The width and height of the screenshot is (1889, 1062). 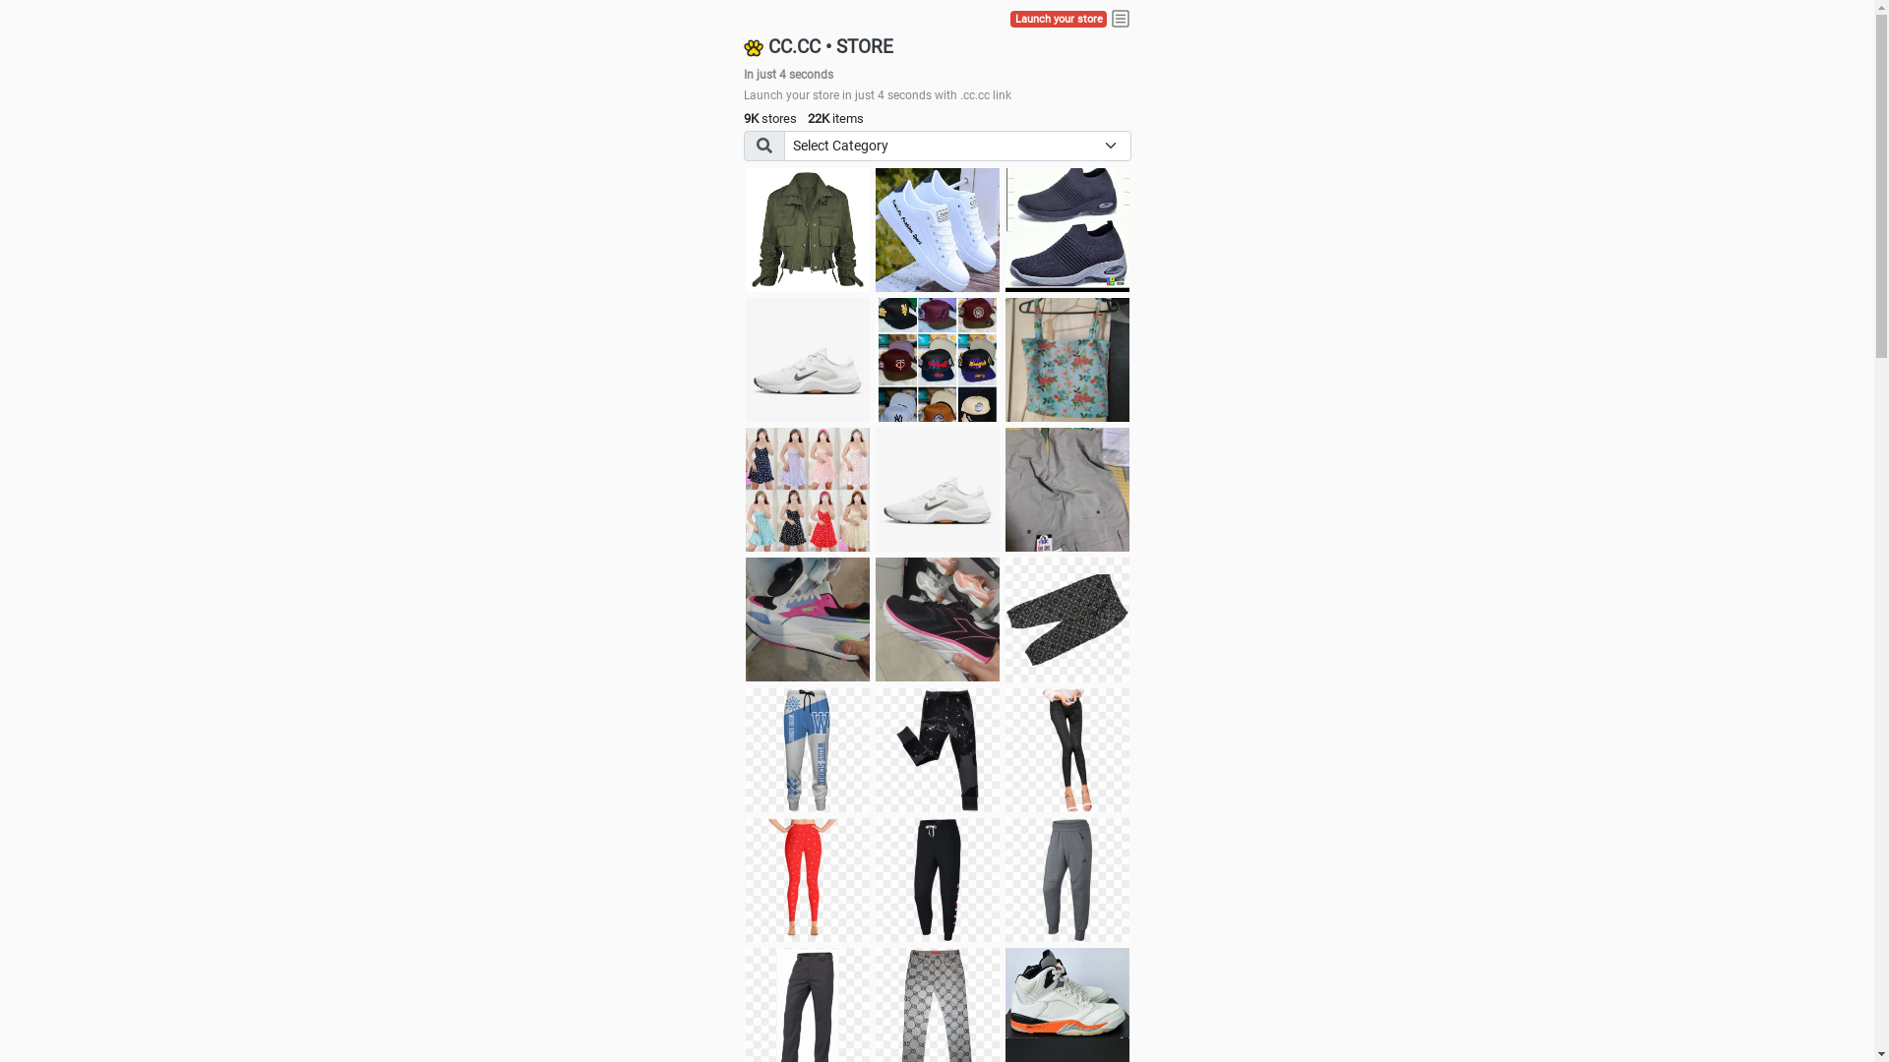 What do you see at coordinates (808, 750) in the screenshot?
I see `Pant` at bounding box center [808, 750].